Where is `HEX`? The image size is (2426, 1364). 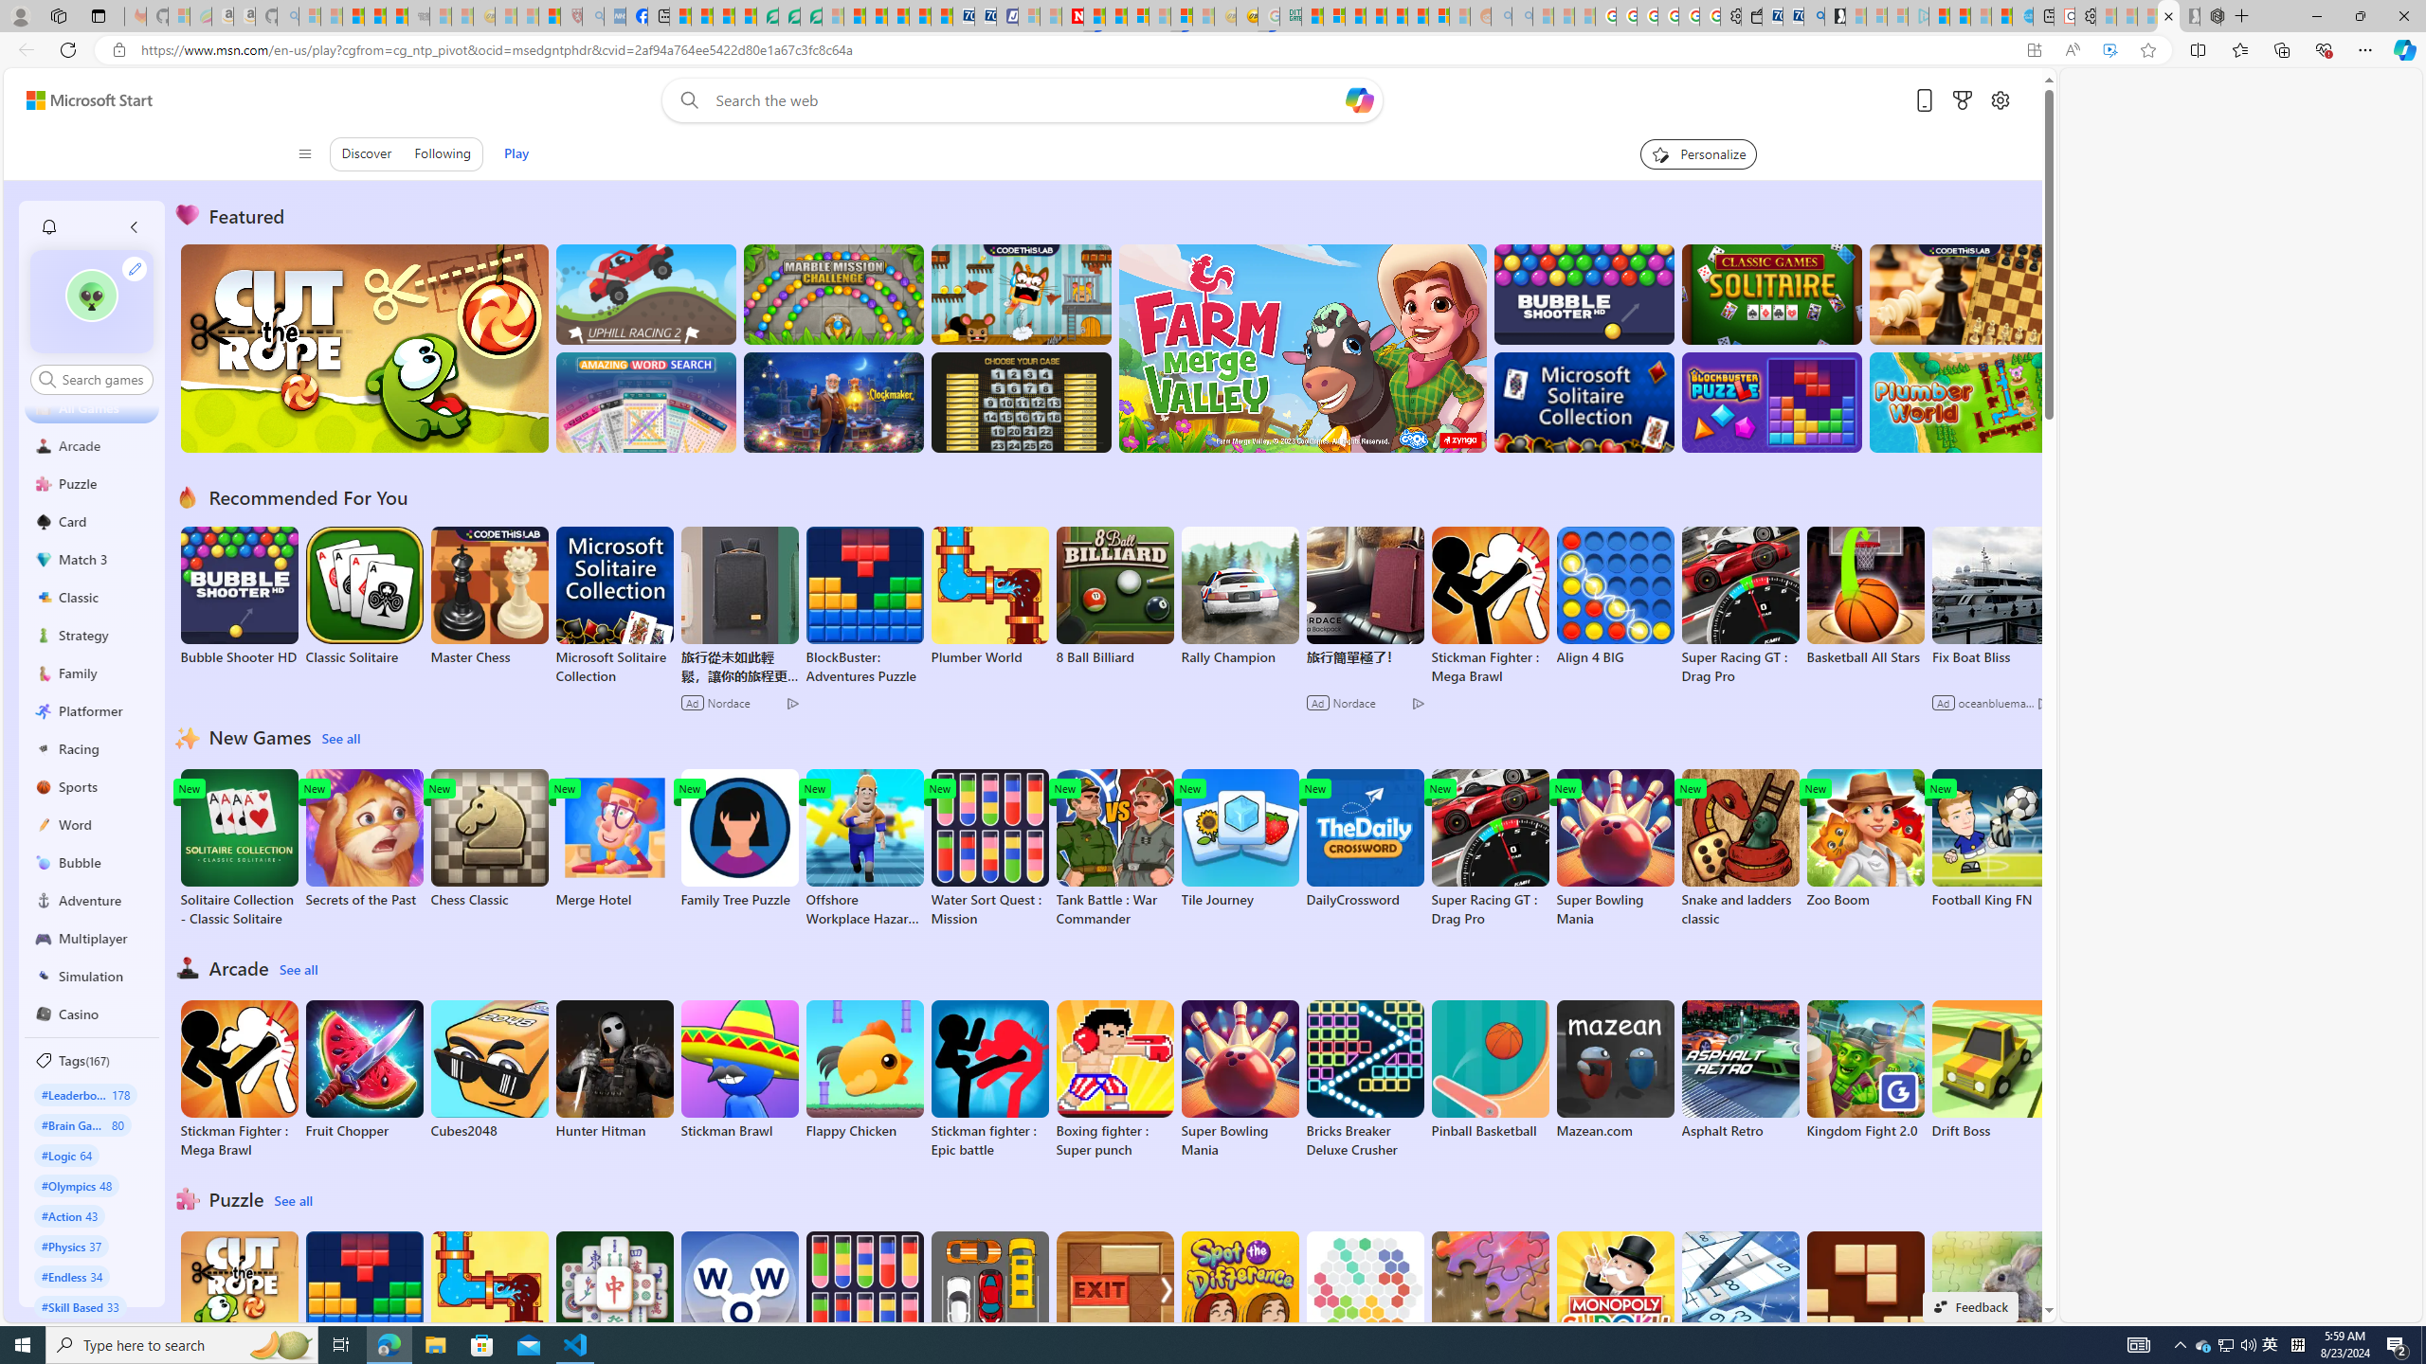 HEX is located at coordinates (1365, 1301).